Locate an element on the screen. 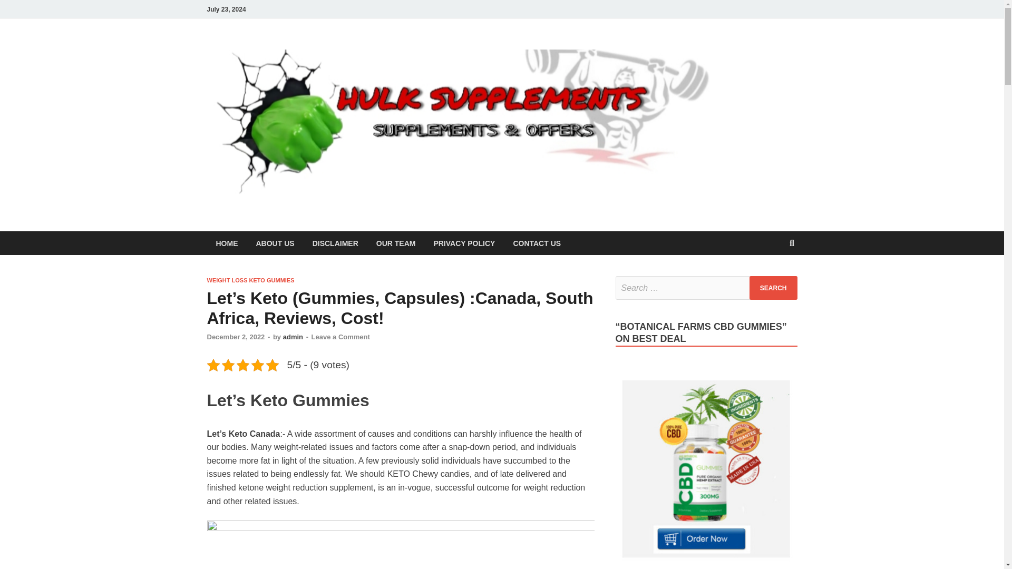  PRIVACY POLICY is located at coordinates (464, 242).